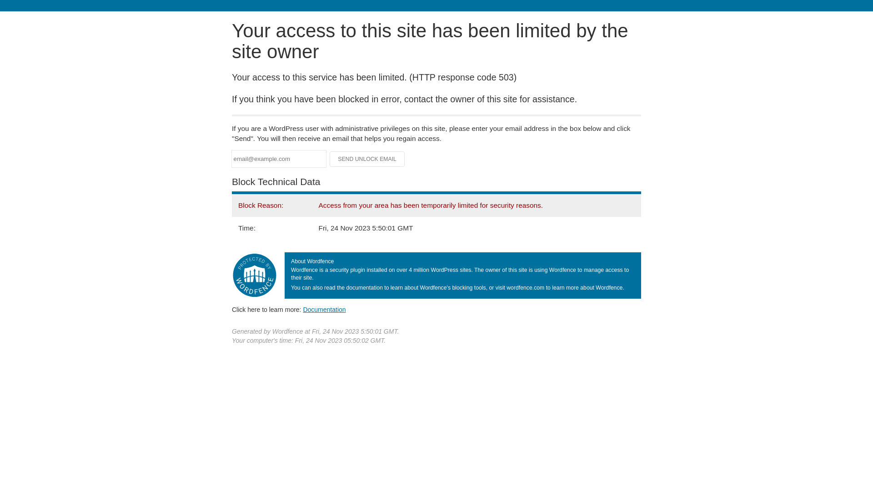  I want to click on Send Unlock Email, so click(367, 159).